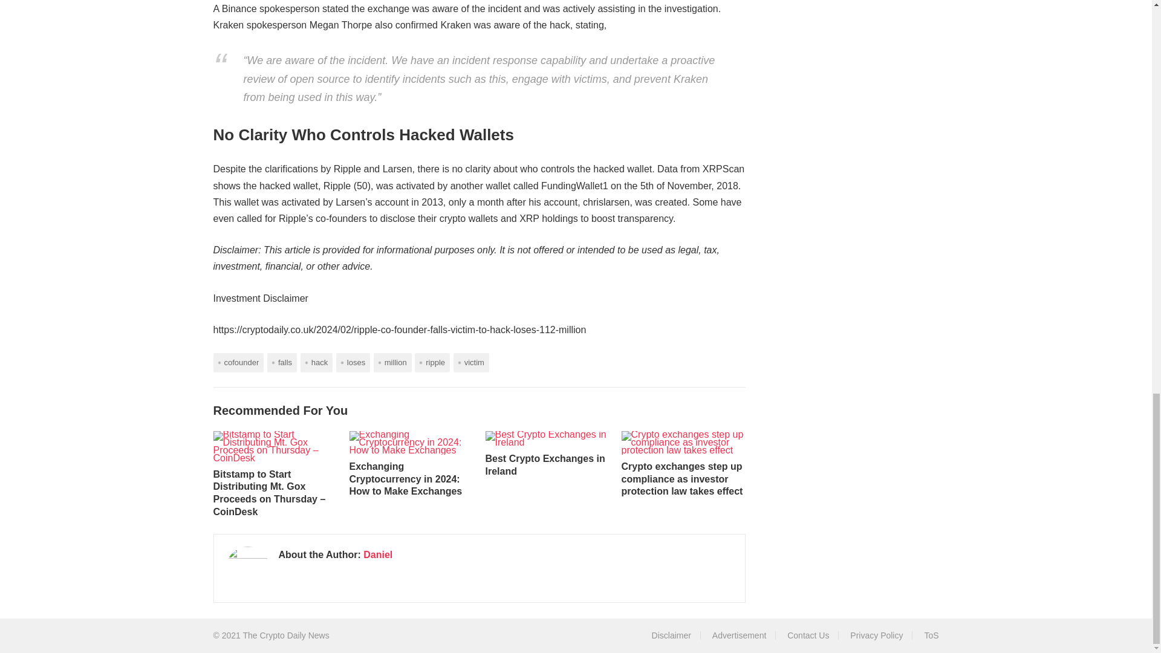 Image resolution: width=1161 pixels, height=653 pixels. Describe the element at coordinates (411, 442) in the screenshot. I see `Exchanging Cryptocurrency in 2024: How to Make Exchanges` at that location.